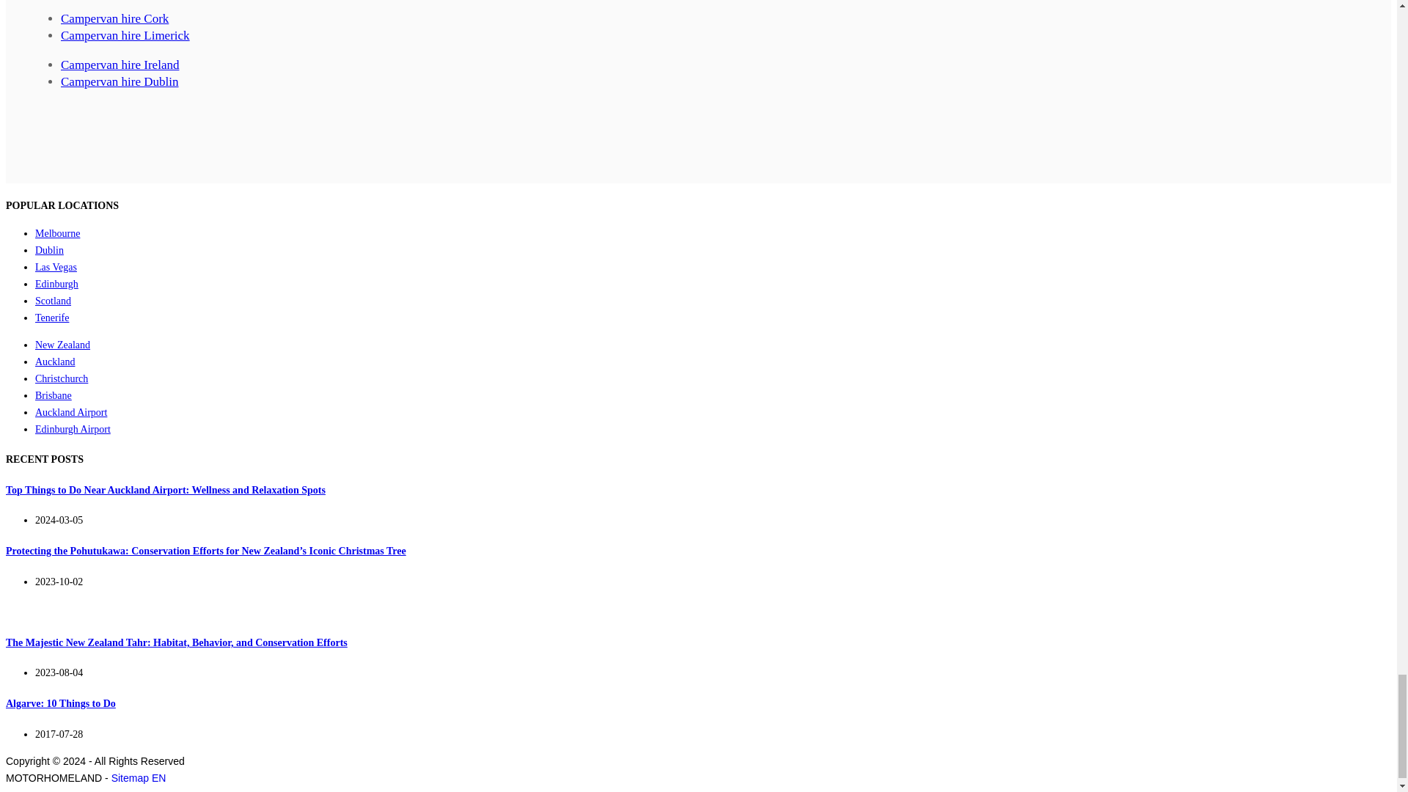 This screenshot has width=1408, height=792. I want to click on Edinburgh, so click(57, 285).